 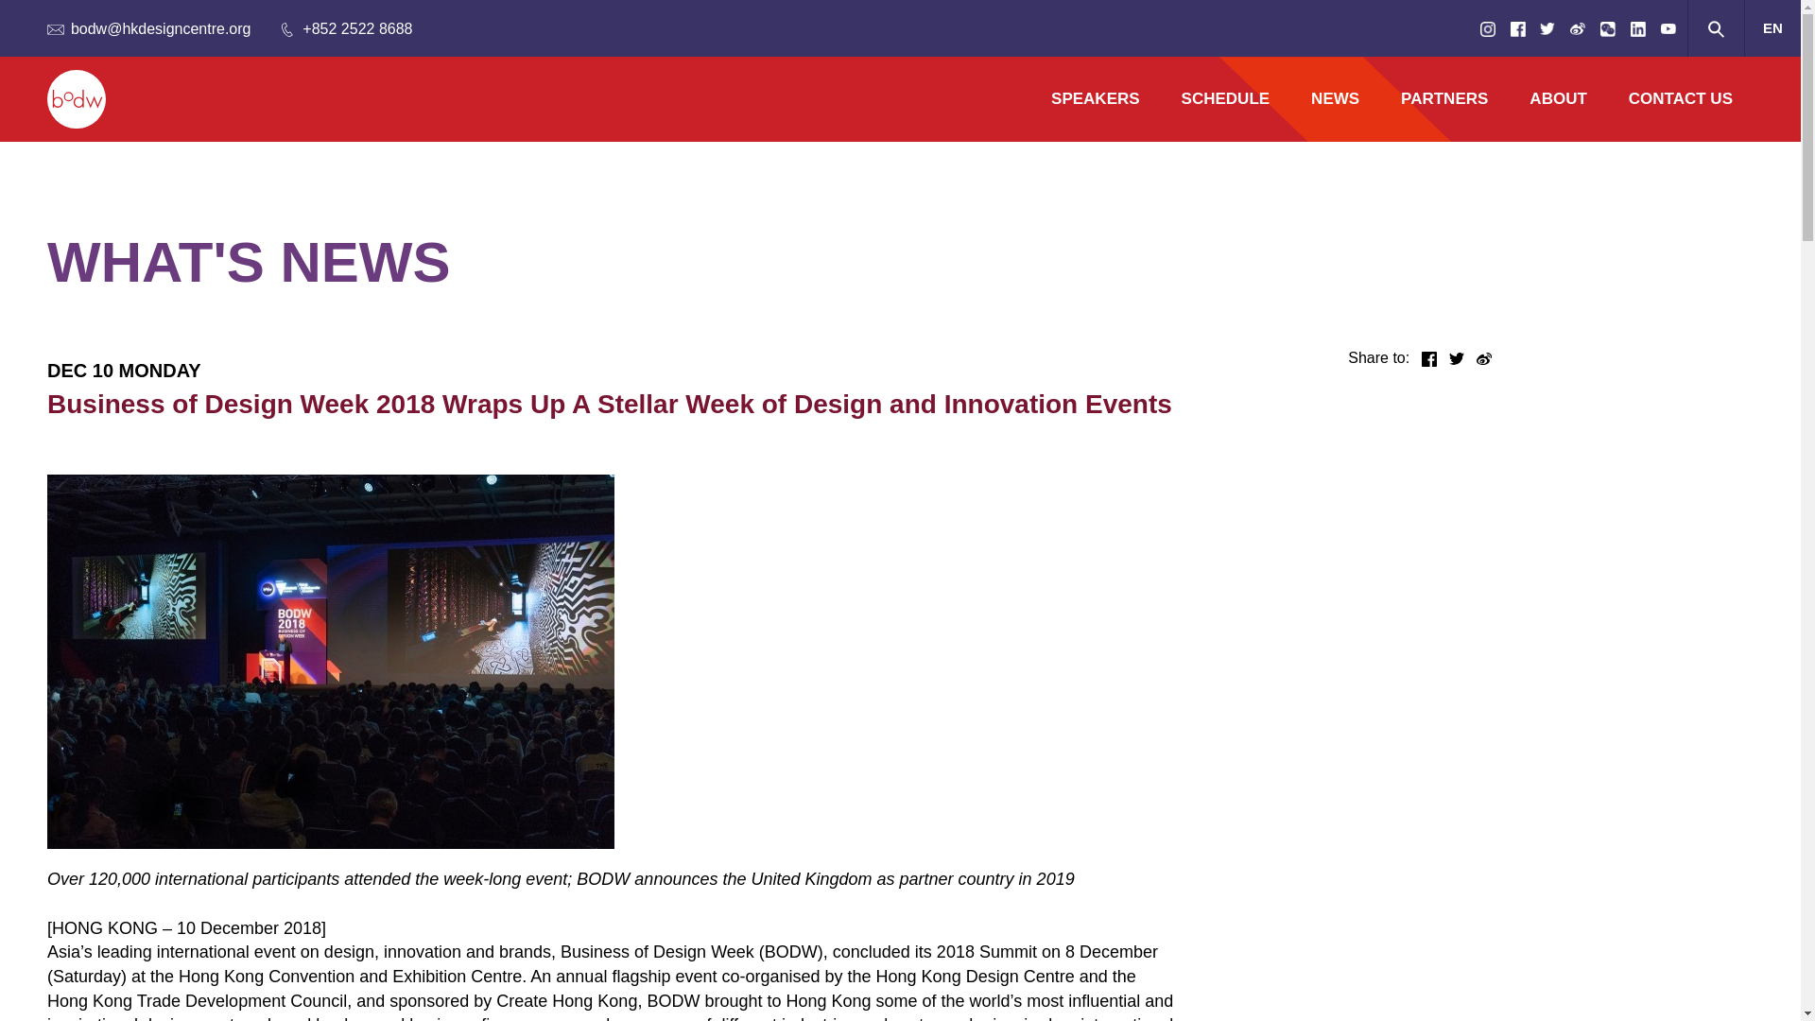 I want to click on EN, so click(x=1772, y=26).